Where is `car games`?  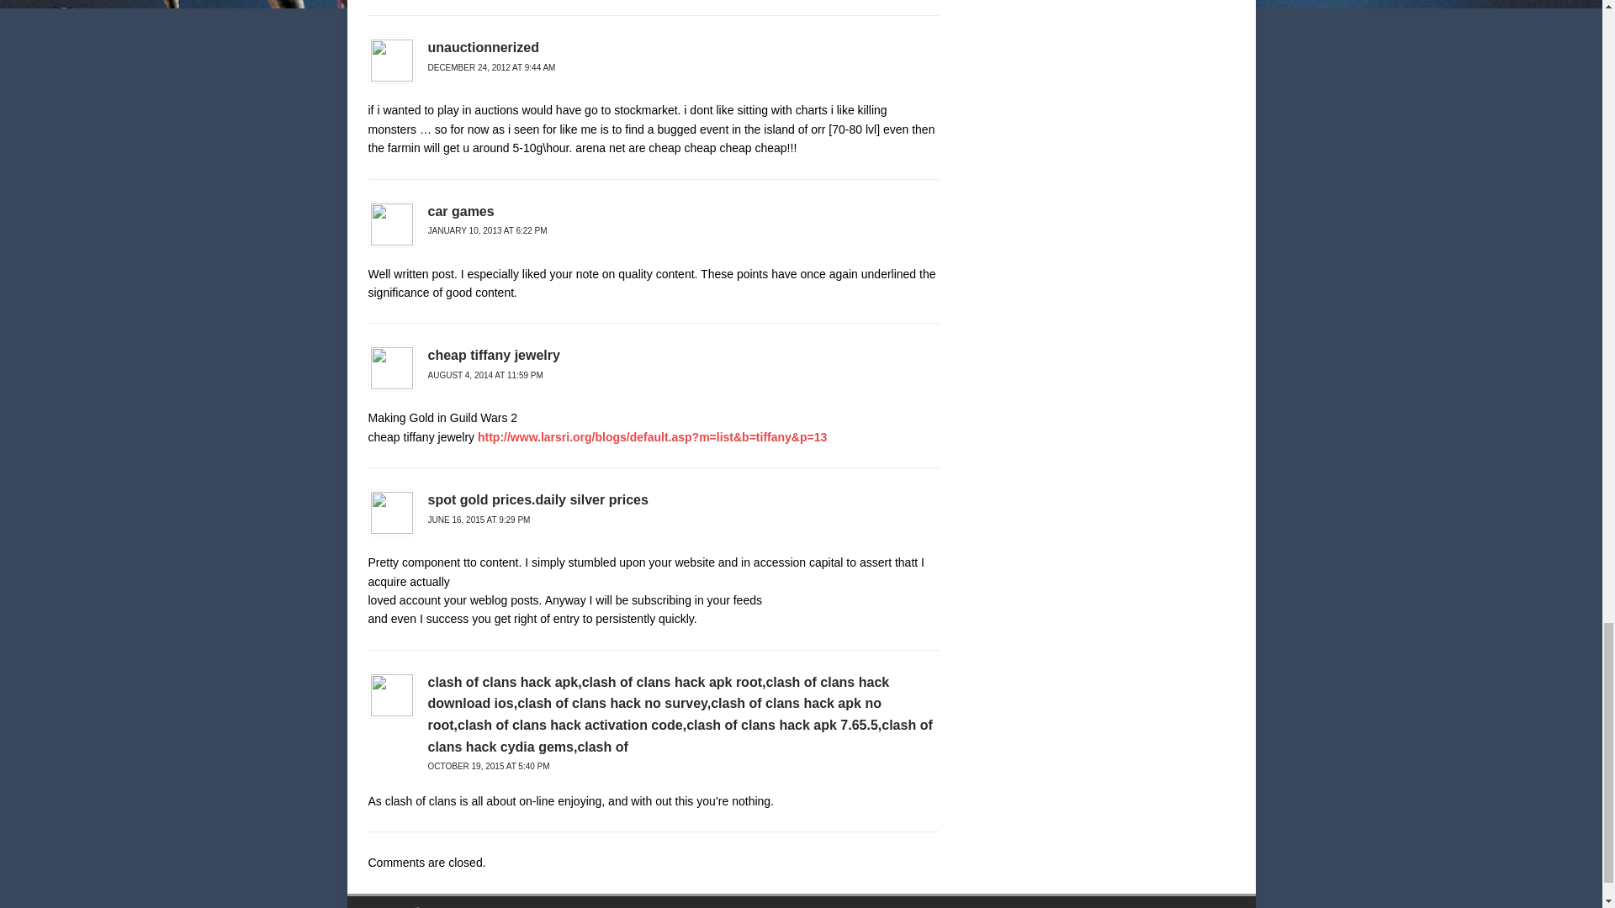
car games is located at coordinates (461, 212).